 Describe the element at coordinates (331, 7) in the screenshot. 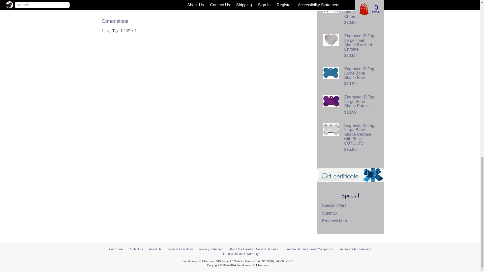

I see `Engraved ID Tag:  Large Bone Shape Brushed Chrome` at that location.